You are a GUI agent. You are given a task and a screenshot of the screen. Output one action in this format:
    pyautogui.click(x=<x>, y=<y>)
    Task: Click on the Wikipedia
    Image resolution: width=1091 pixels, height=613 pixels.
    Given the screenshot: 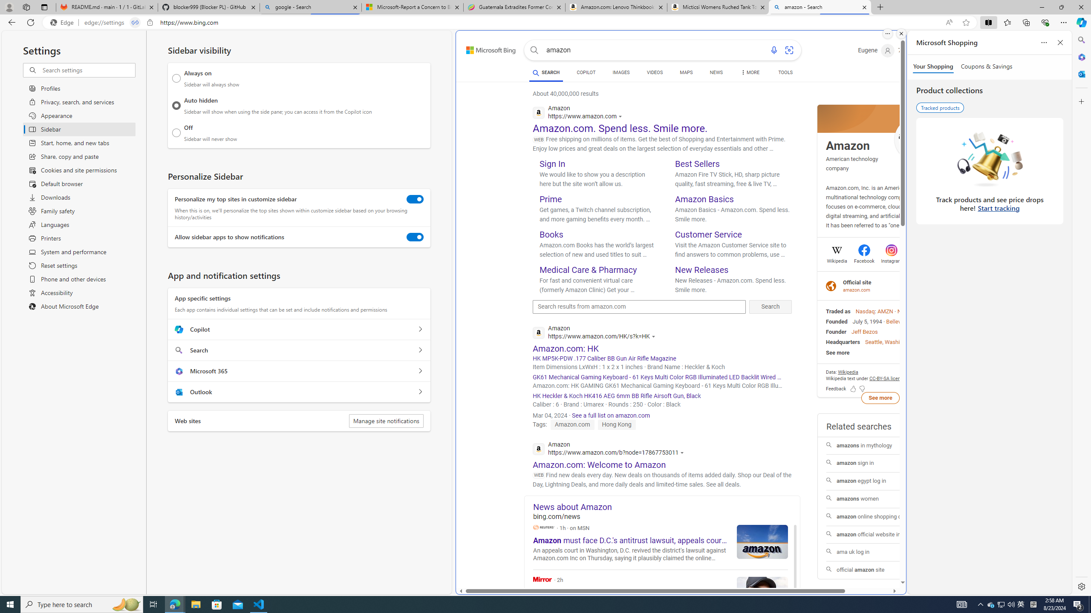 What is the action you would take?
    pyautogui.click(x=837, y=260)
    